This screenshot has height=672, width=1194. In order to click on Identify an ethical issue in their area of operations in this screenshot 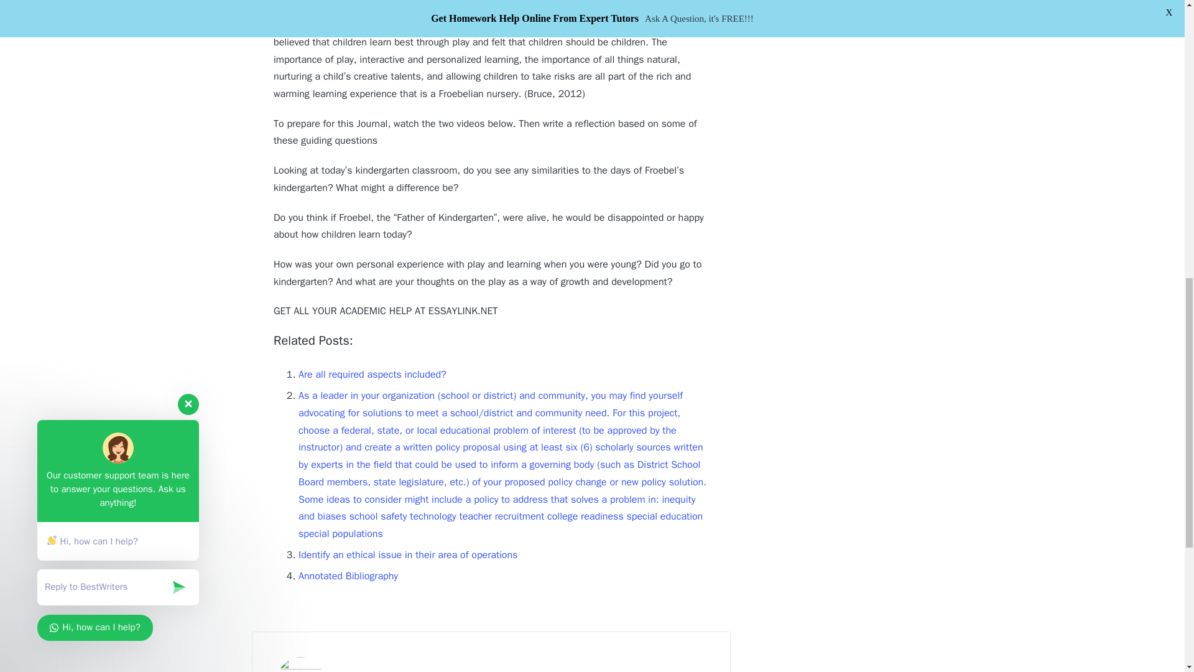, I will do `click(408, 555)`.